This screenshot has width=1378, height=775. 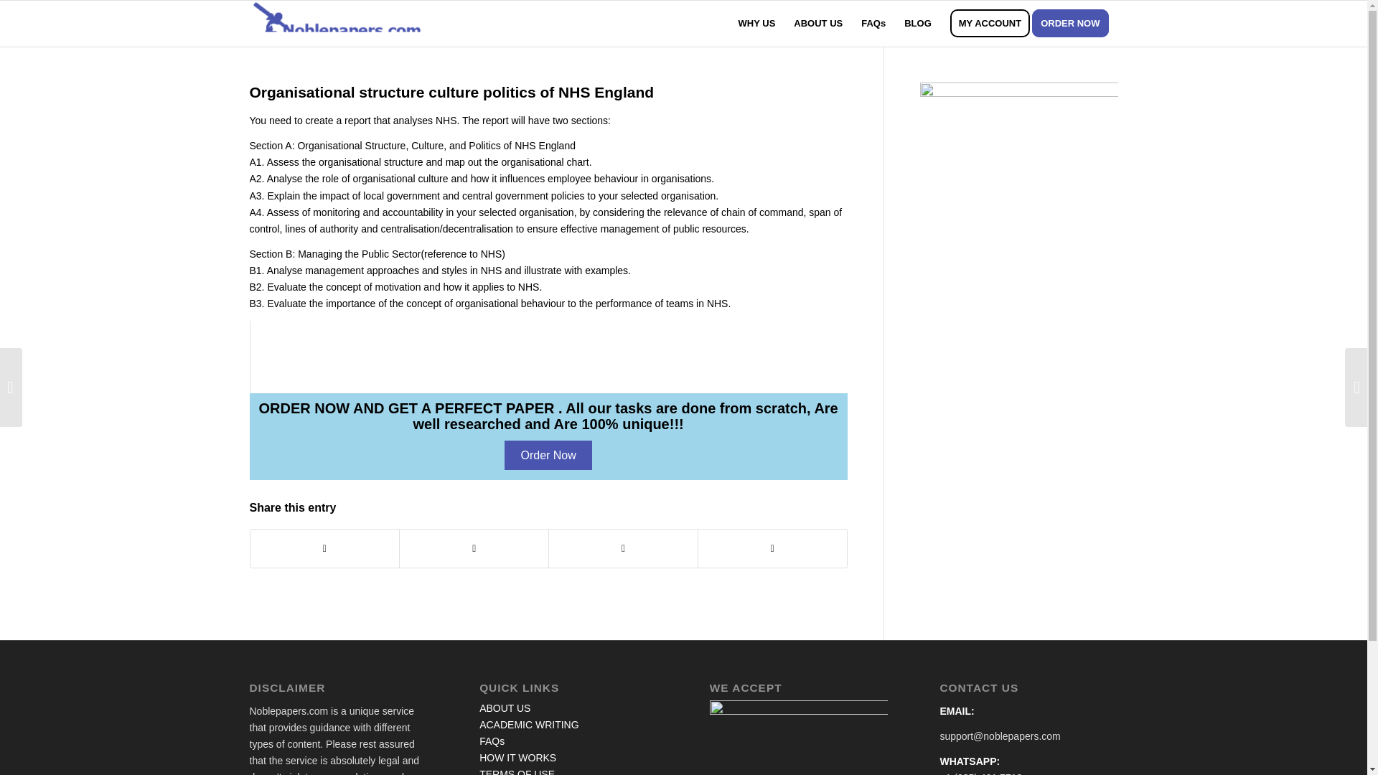 I want to click on ABOUT US, so click(x=817, y=23).